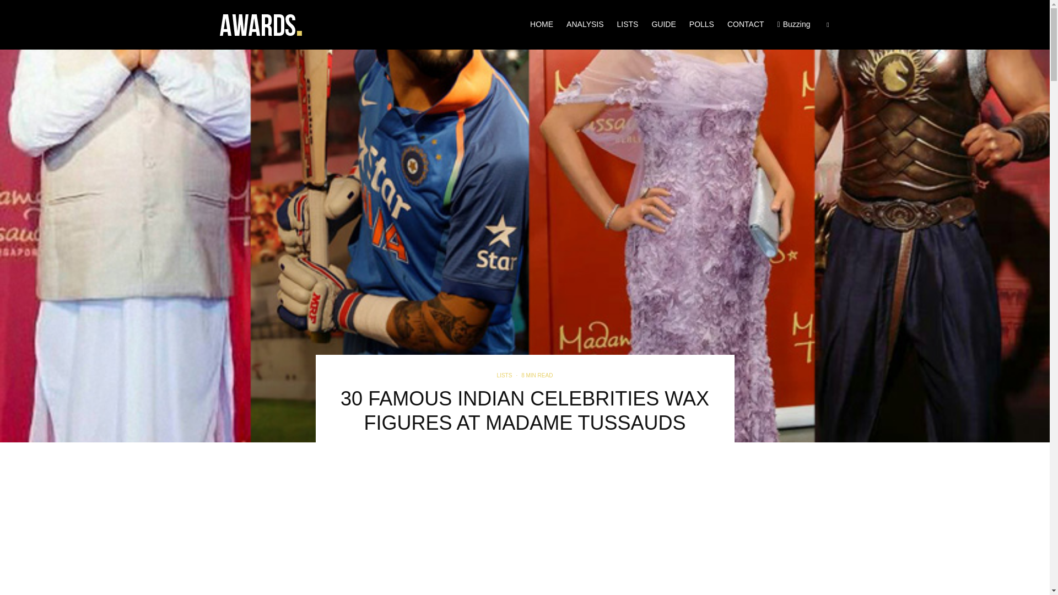  What do you see at coordinates (585, 24) in the screenshot?
I see `ANALYSIS` at bounding box center [585, 24].